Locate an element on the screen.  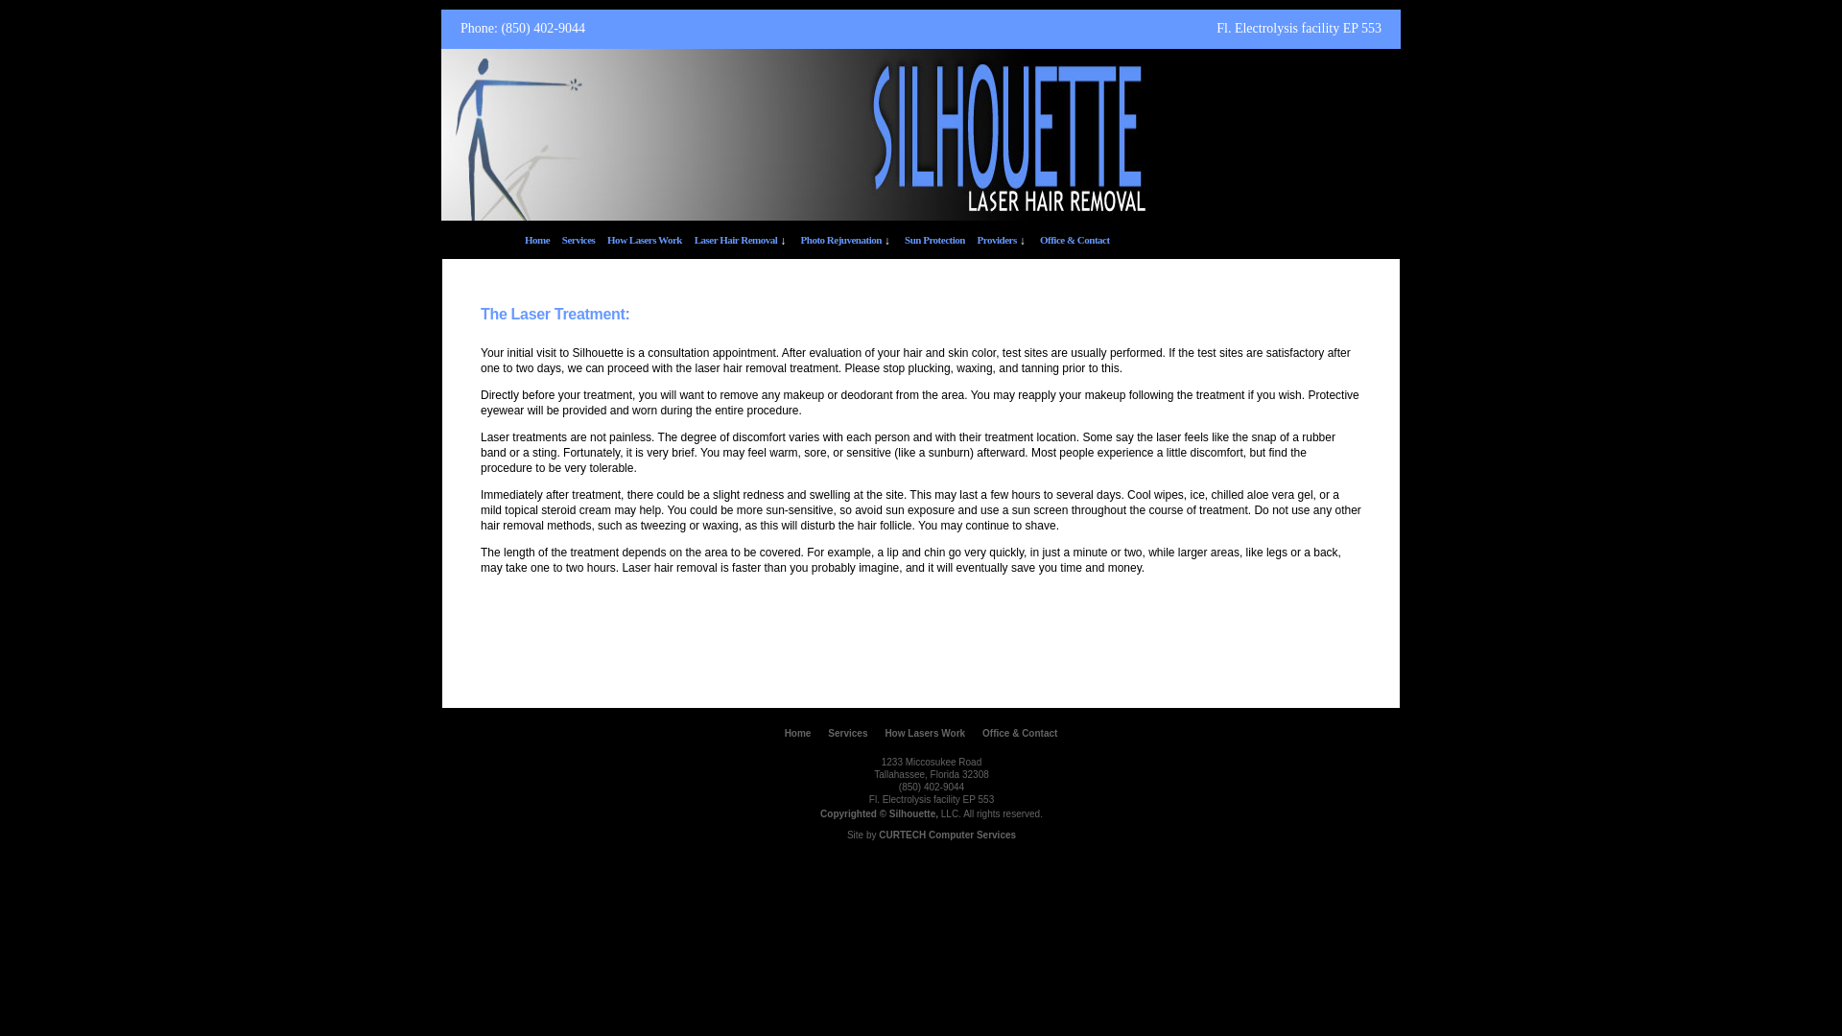
Sun Protection is located at coordinates (934, 240).